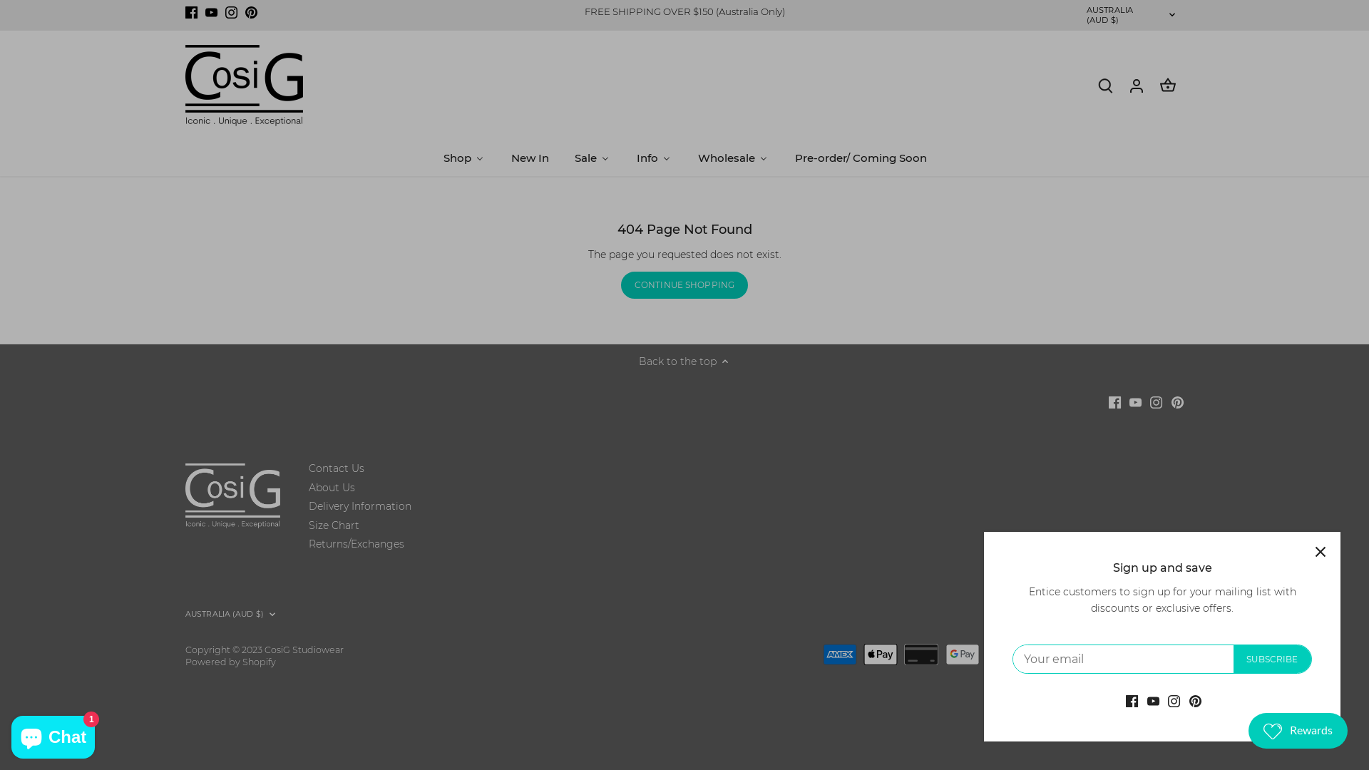 The width and height of the screenshot is (1369, 770). I want to click on Returns/Exchanges, so click(357, 545).